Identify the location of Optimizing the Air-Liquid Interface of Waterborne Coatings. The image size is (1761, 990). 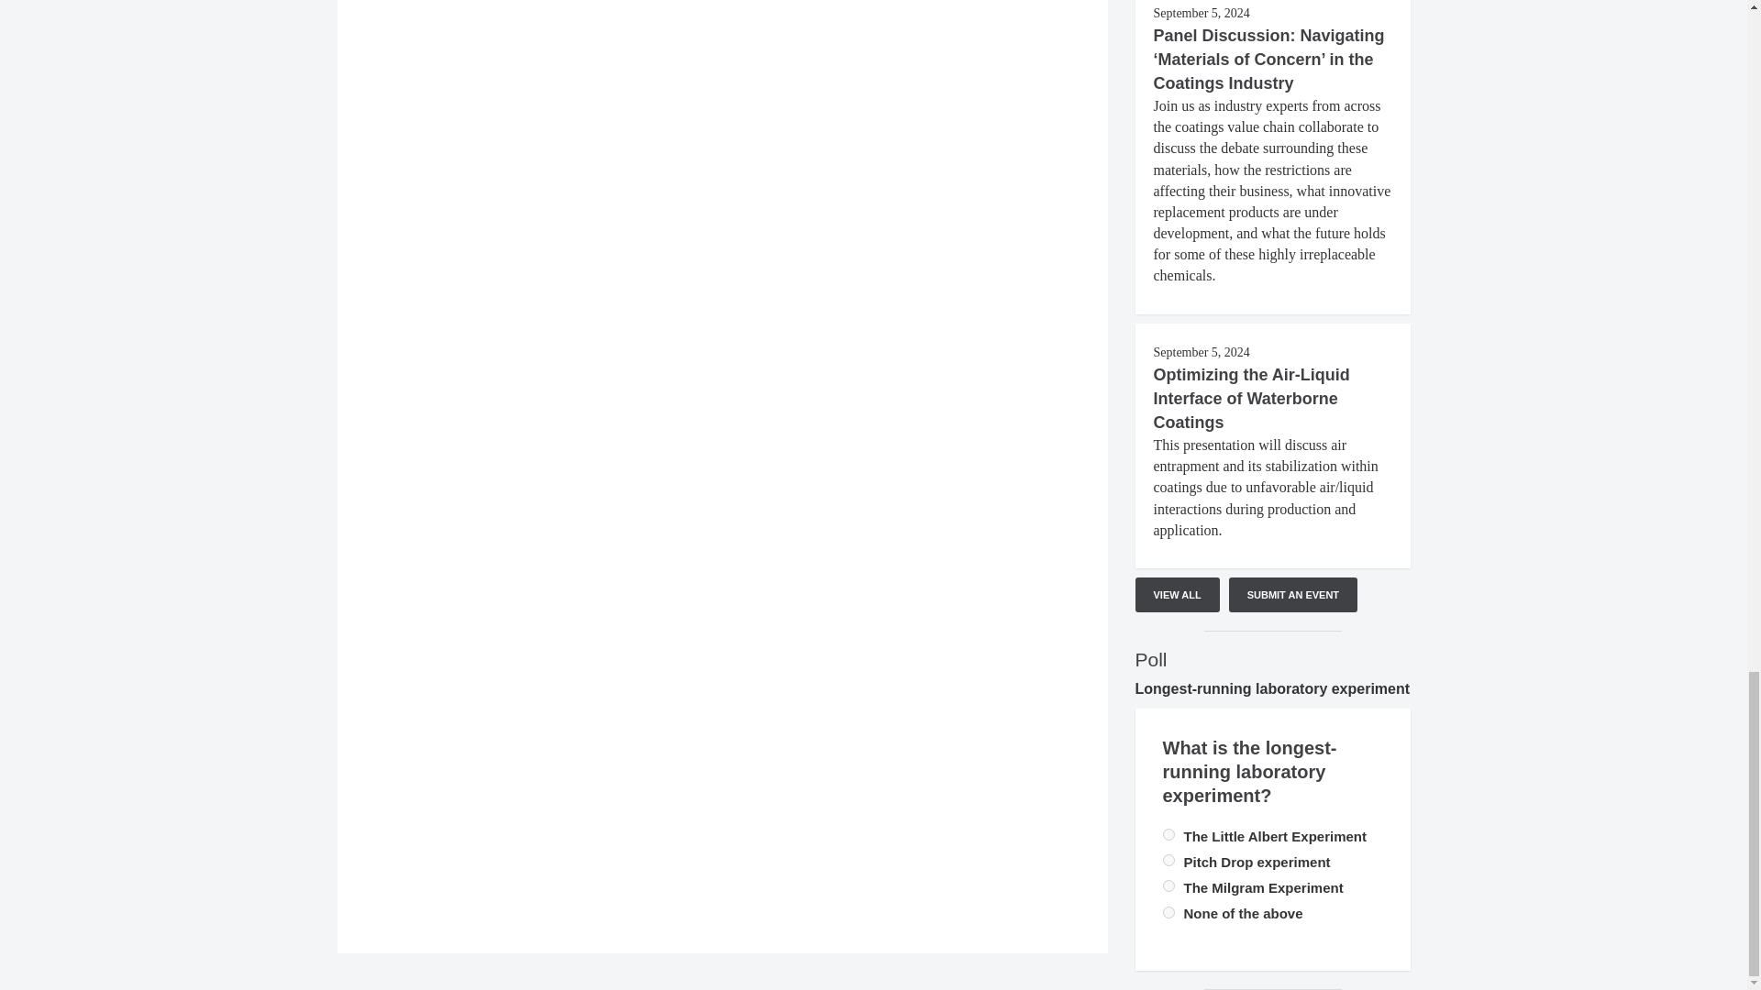
(1251, 398).